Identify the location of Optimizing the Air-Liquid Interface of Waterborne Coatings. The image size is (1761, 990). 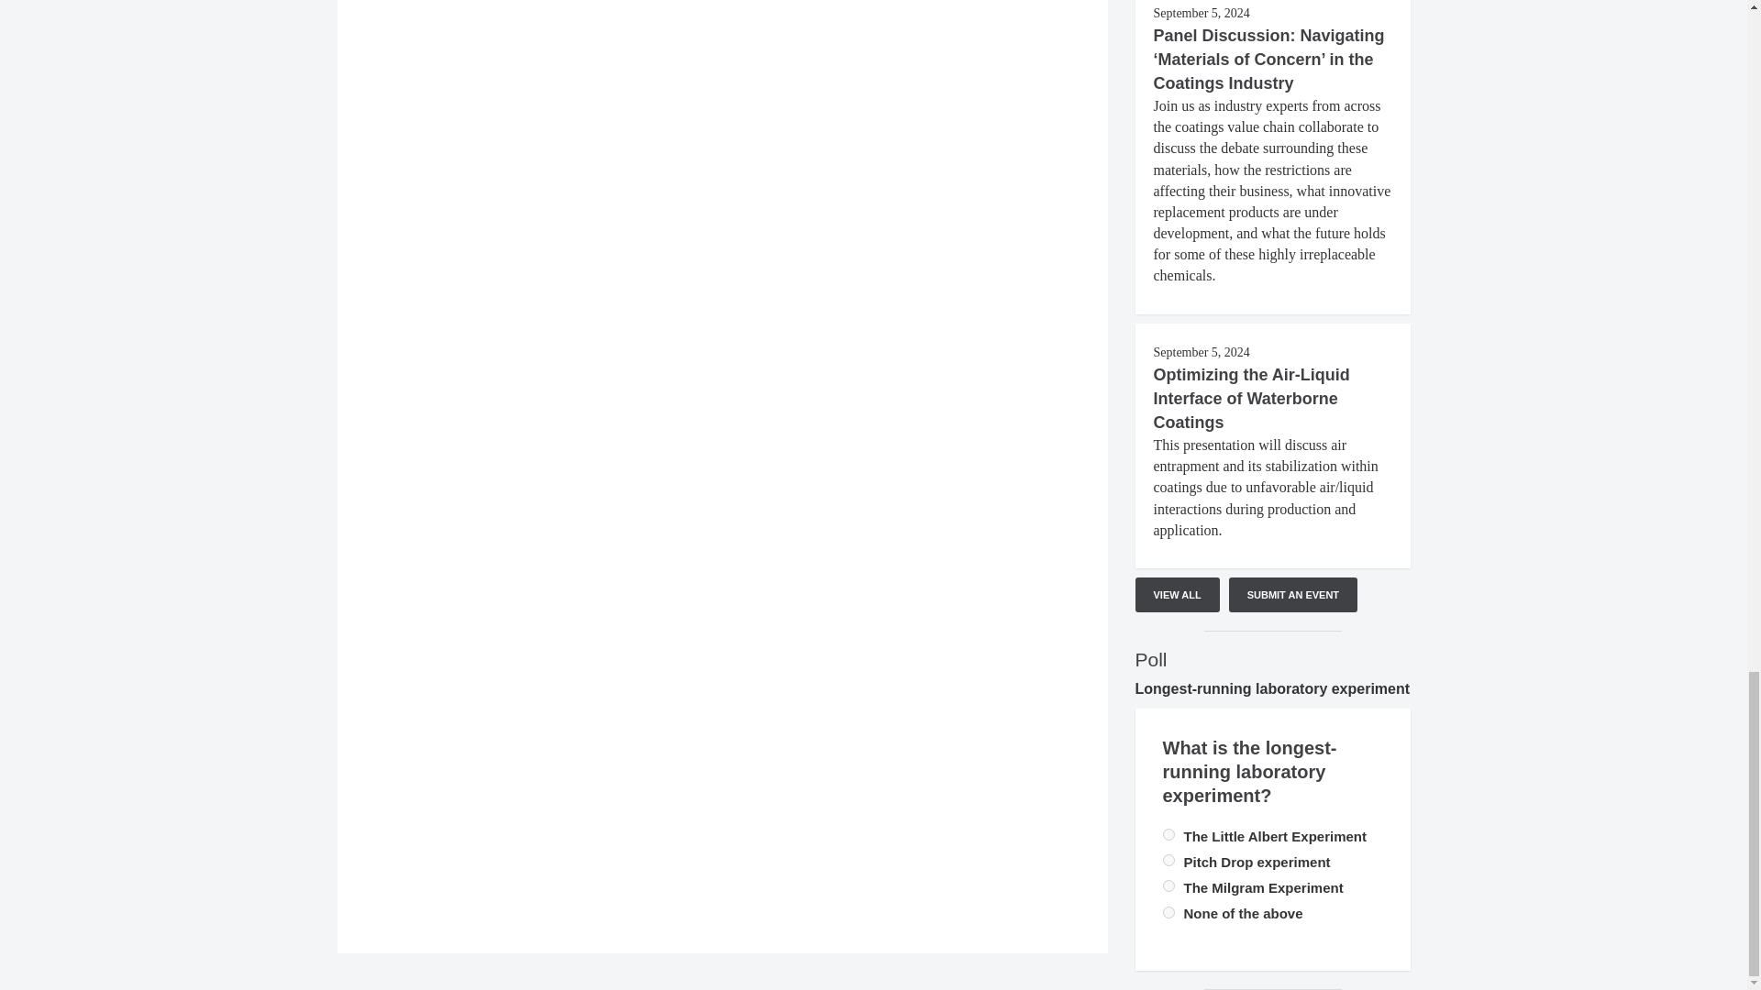
(1251, 398).